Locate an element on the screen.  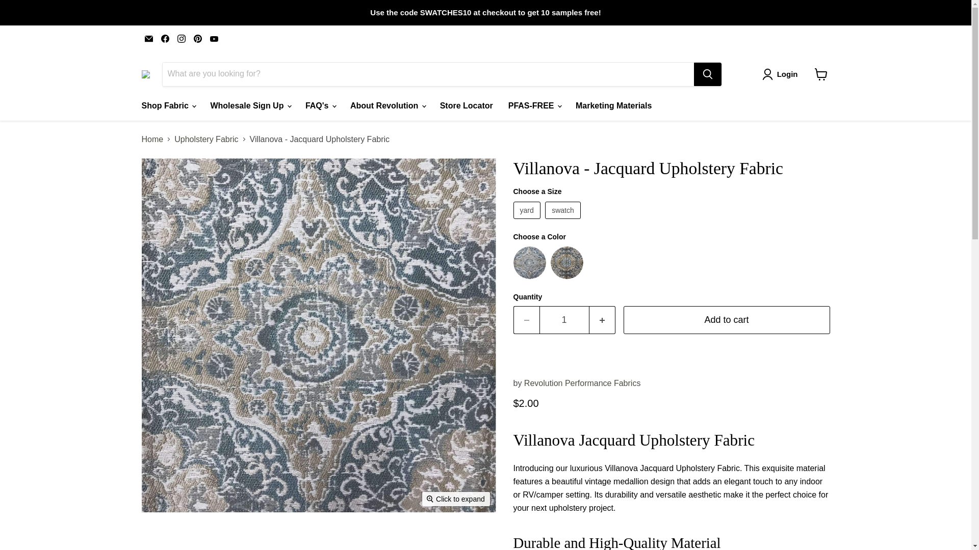
Find us on Pinterest is located at coordinates (198, 38).